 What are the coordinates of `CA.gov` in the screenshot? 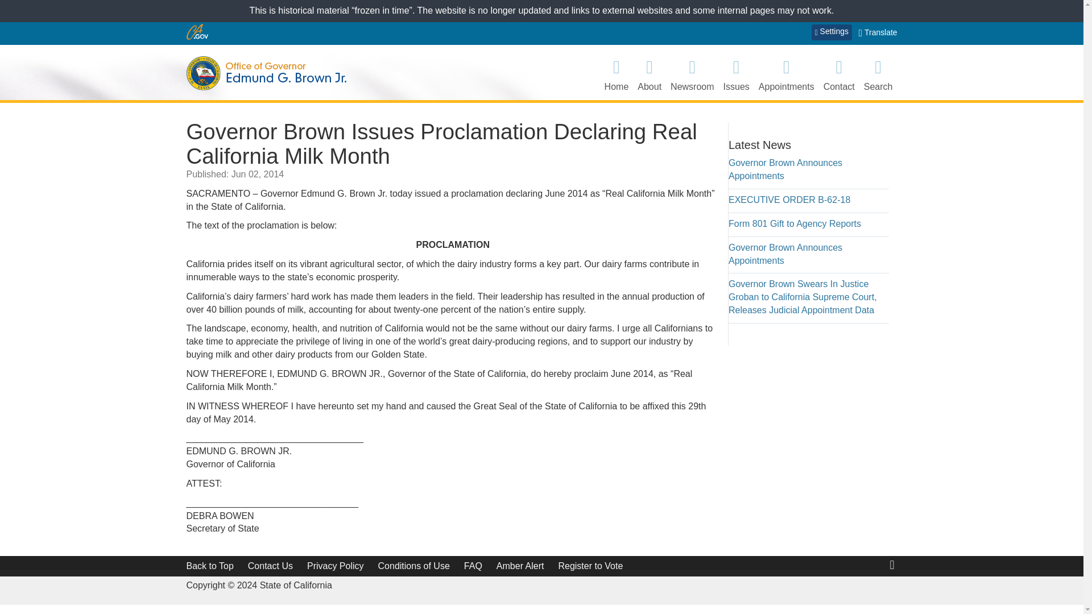 It's located at (197, 32).